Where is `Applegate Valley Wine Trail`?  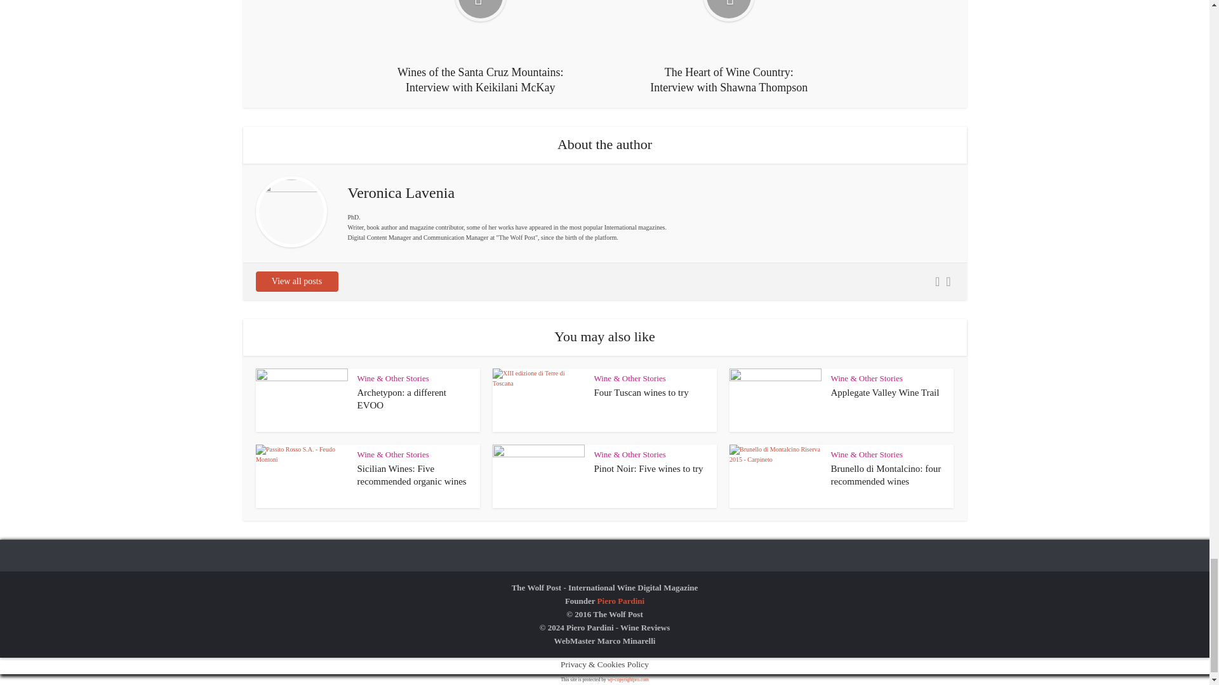 Applegate Valley Wine Trail is located at coordinates (884, 393).